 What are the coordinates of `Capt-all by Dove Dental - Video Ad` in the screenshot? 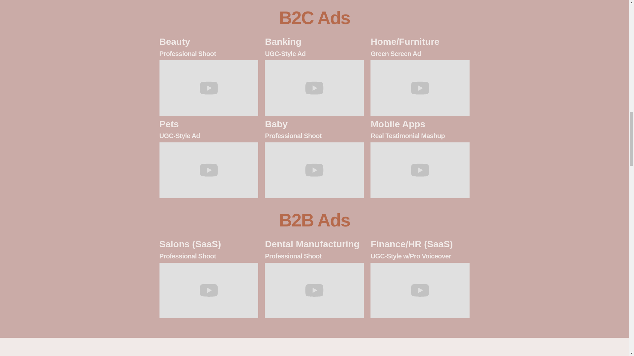 It's located at (314, 290).